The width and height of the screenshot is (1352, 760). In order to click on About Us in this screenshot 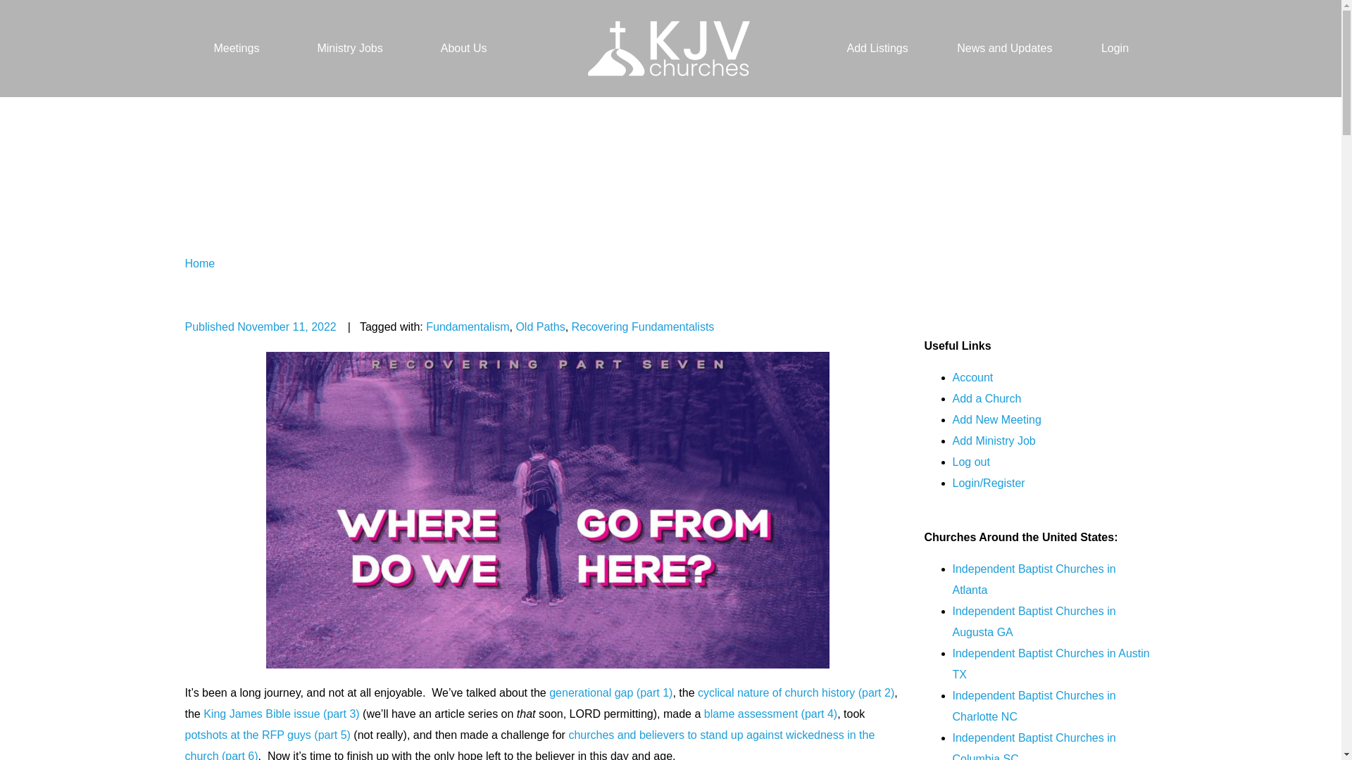, I will do `click(464, 48)`.